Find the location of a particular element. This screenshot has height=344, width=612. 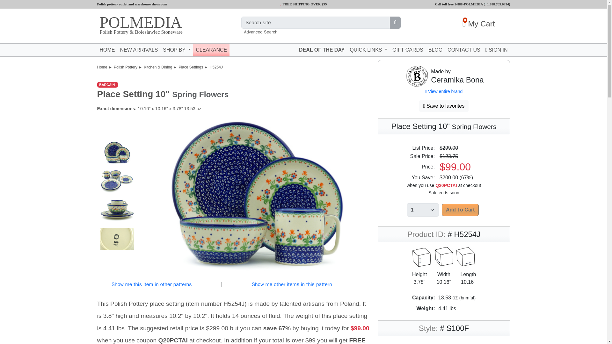

BLOG is located at coordinates (102, 67).